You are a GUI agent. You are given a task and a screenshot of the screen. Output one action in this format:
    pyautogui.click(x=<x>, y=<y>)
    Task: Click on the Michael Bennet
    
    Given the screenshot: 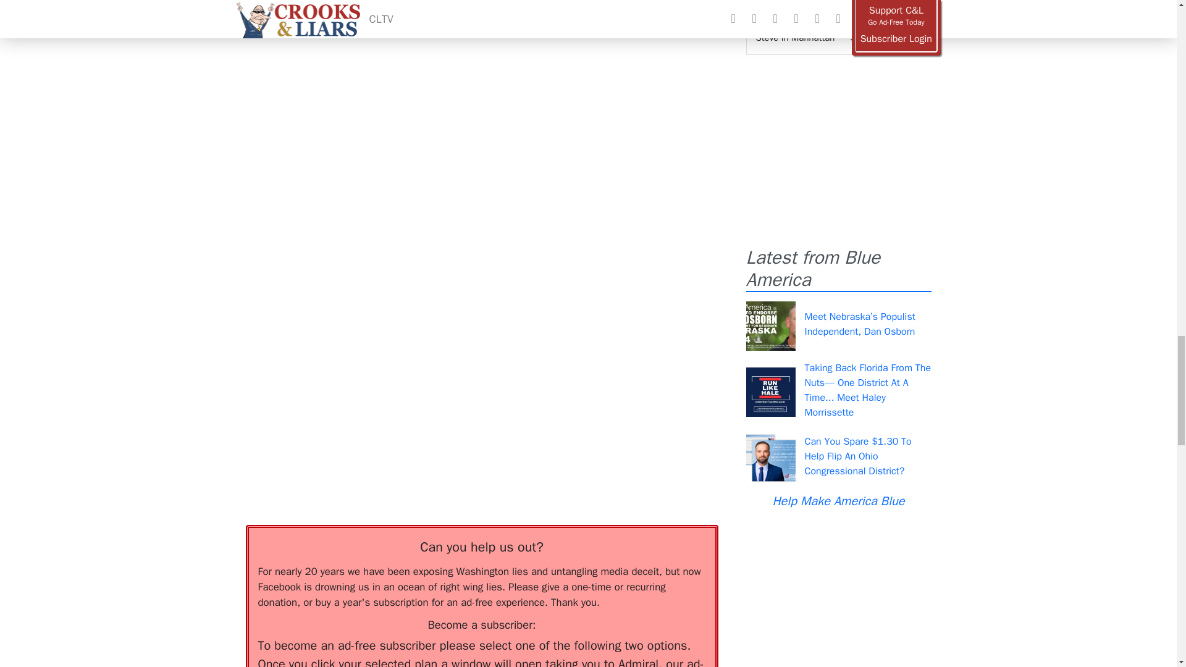 What is the action you would take?
    pyautogui.click(x=513, y=11)
    